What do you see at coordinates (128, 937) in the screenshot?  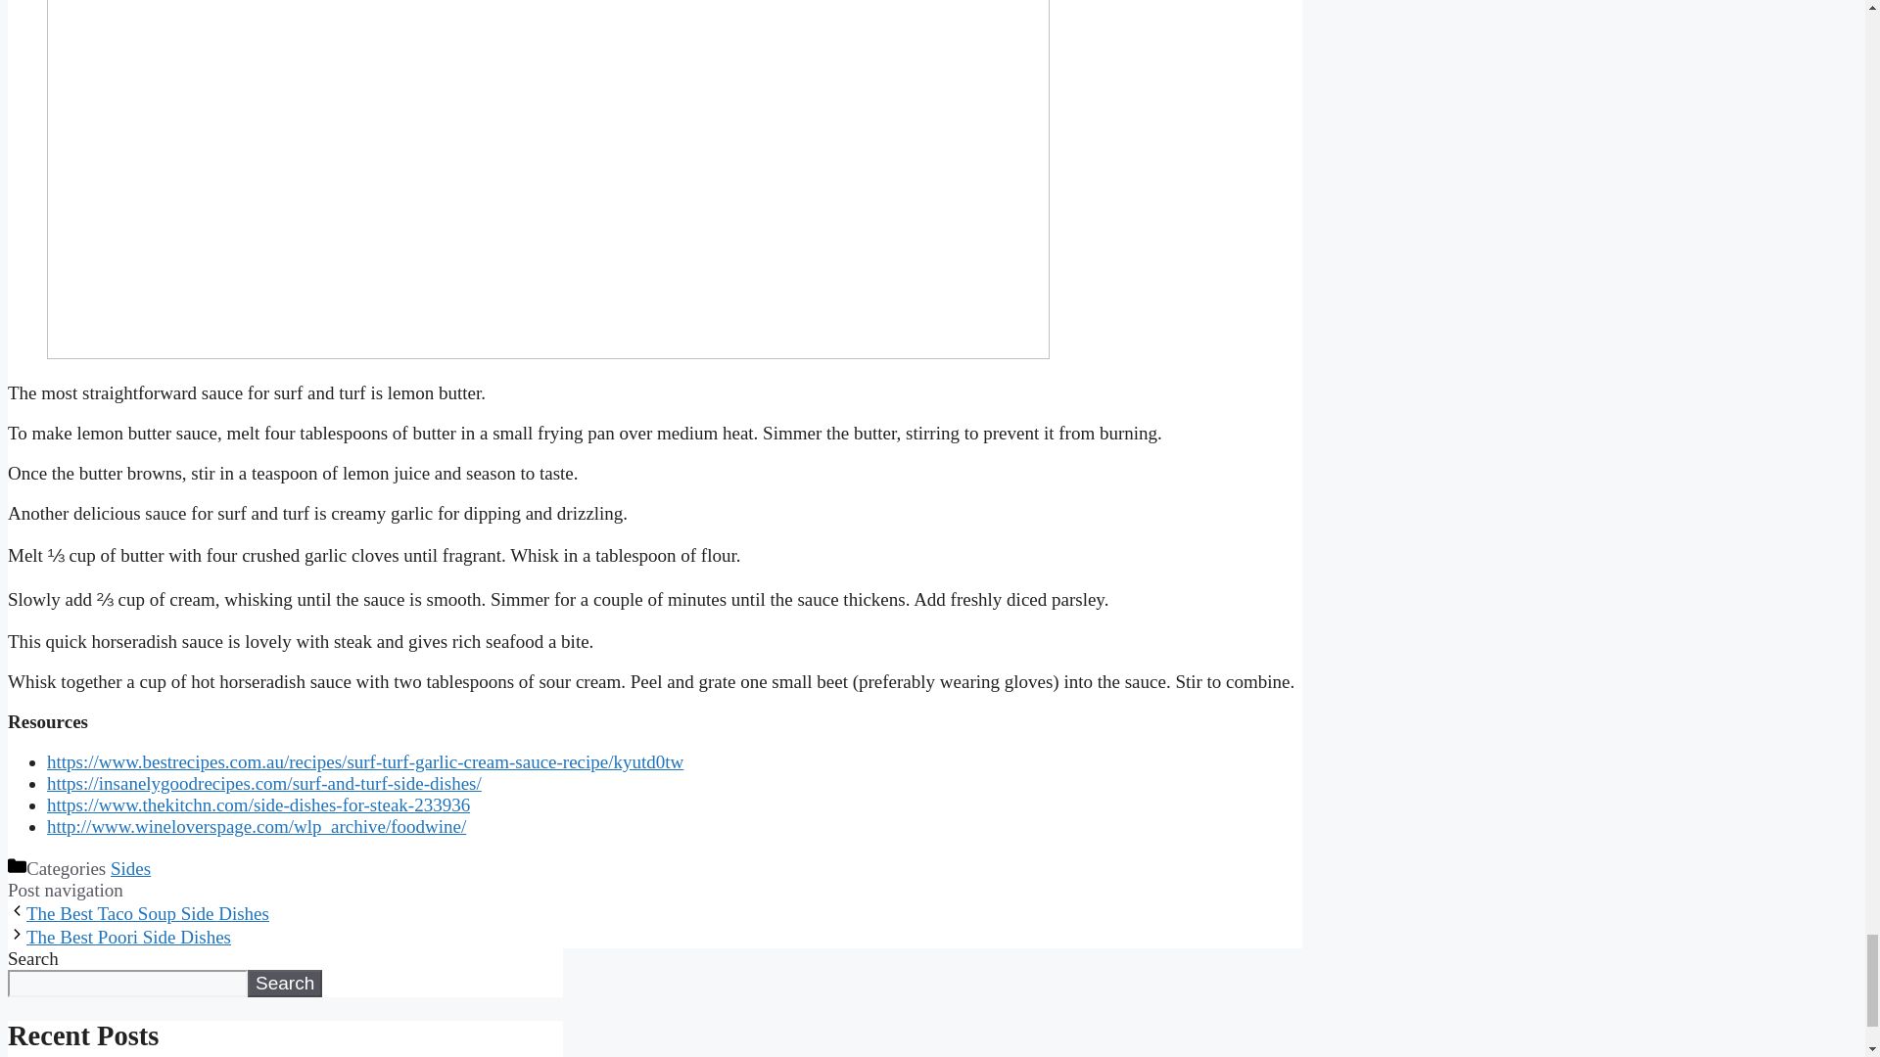 I see `The Best Poori Side Dishes` at bounding box center [128, 937].